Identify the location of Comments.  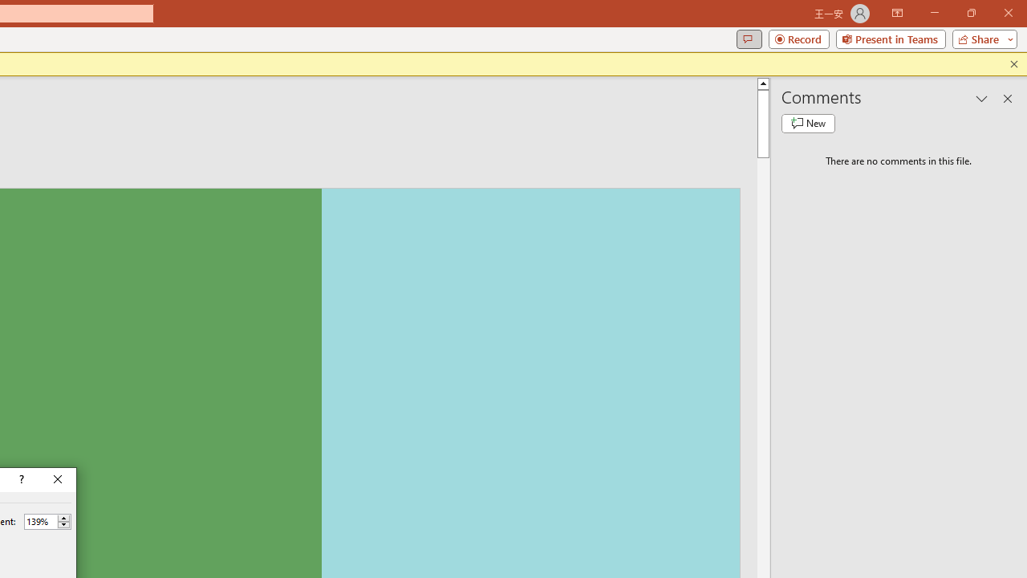
(749, 39).